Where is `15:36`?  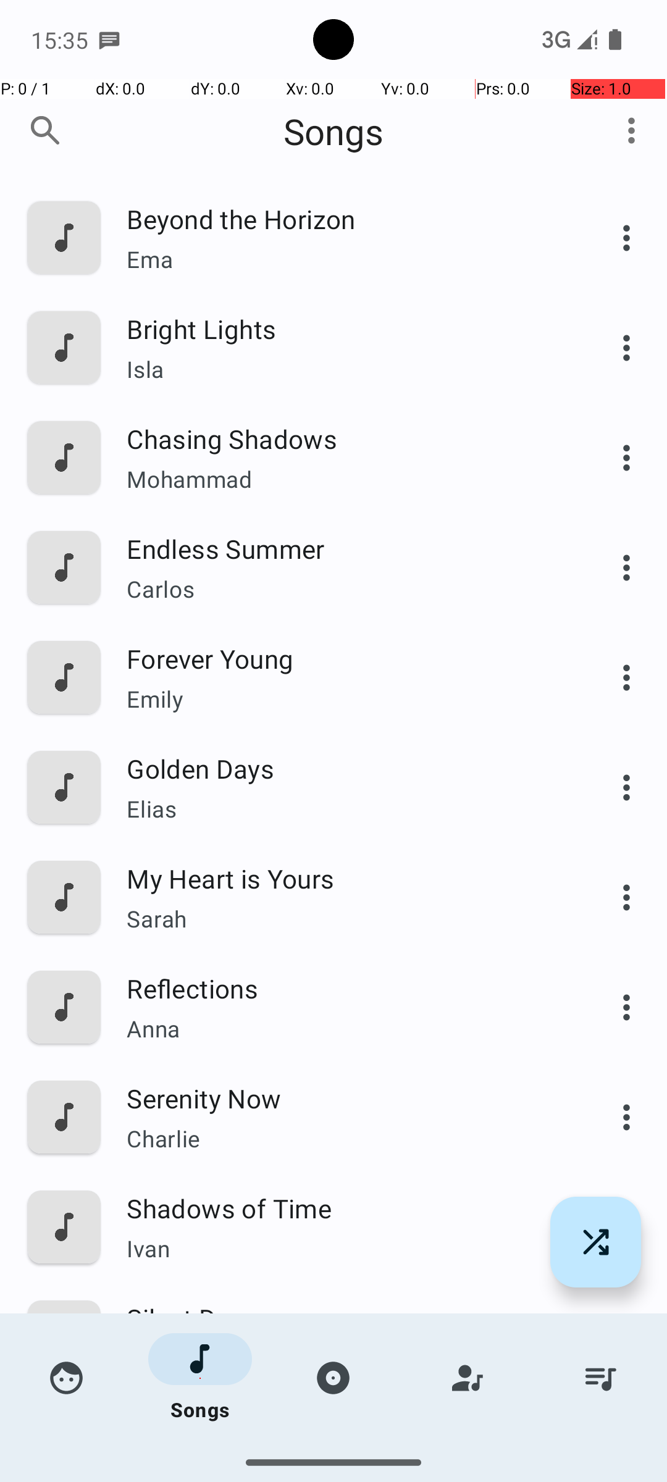 15:36 is located at coordinates (61, 40).